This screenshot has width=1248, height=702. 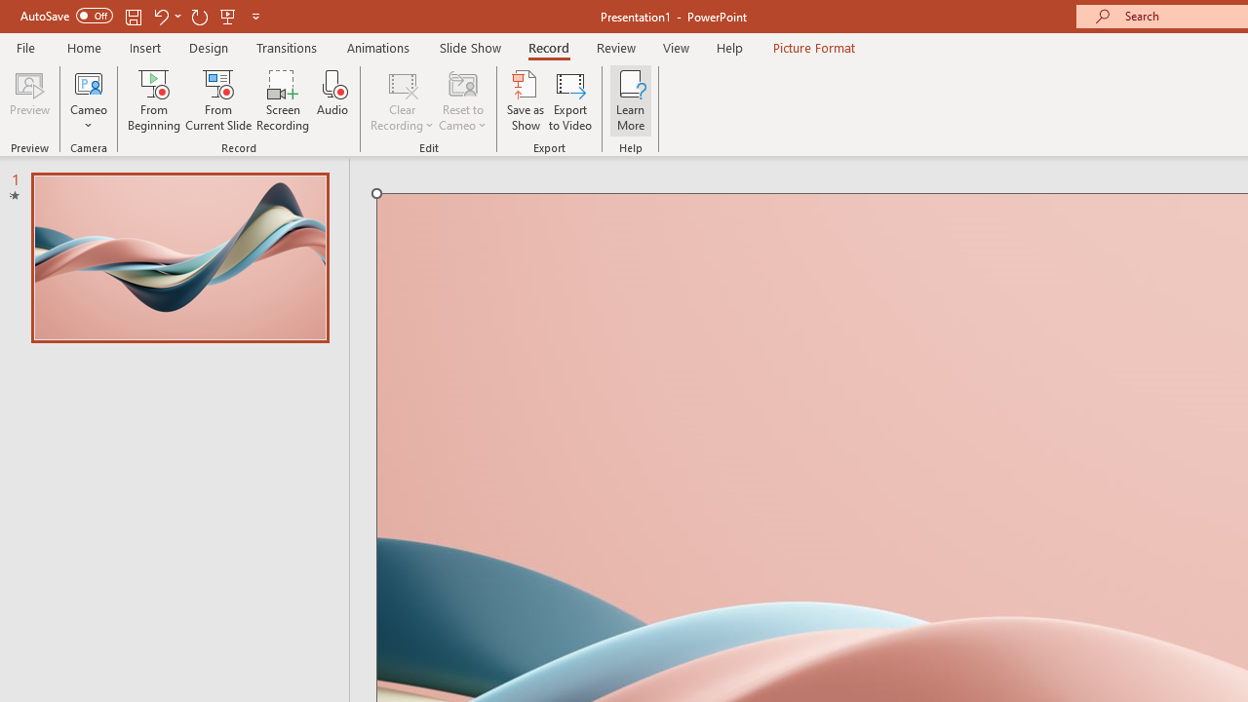 I want to click on Design, so click(x=209, y=47).